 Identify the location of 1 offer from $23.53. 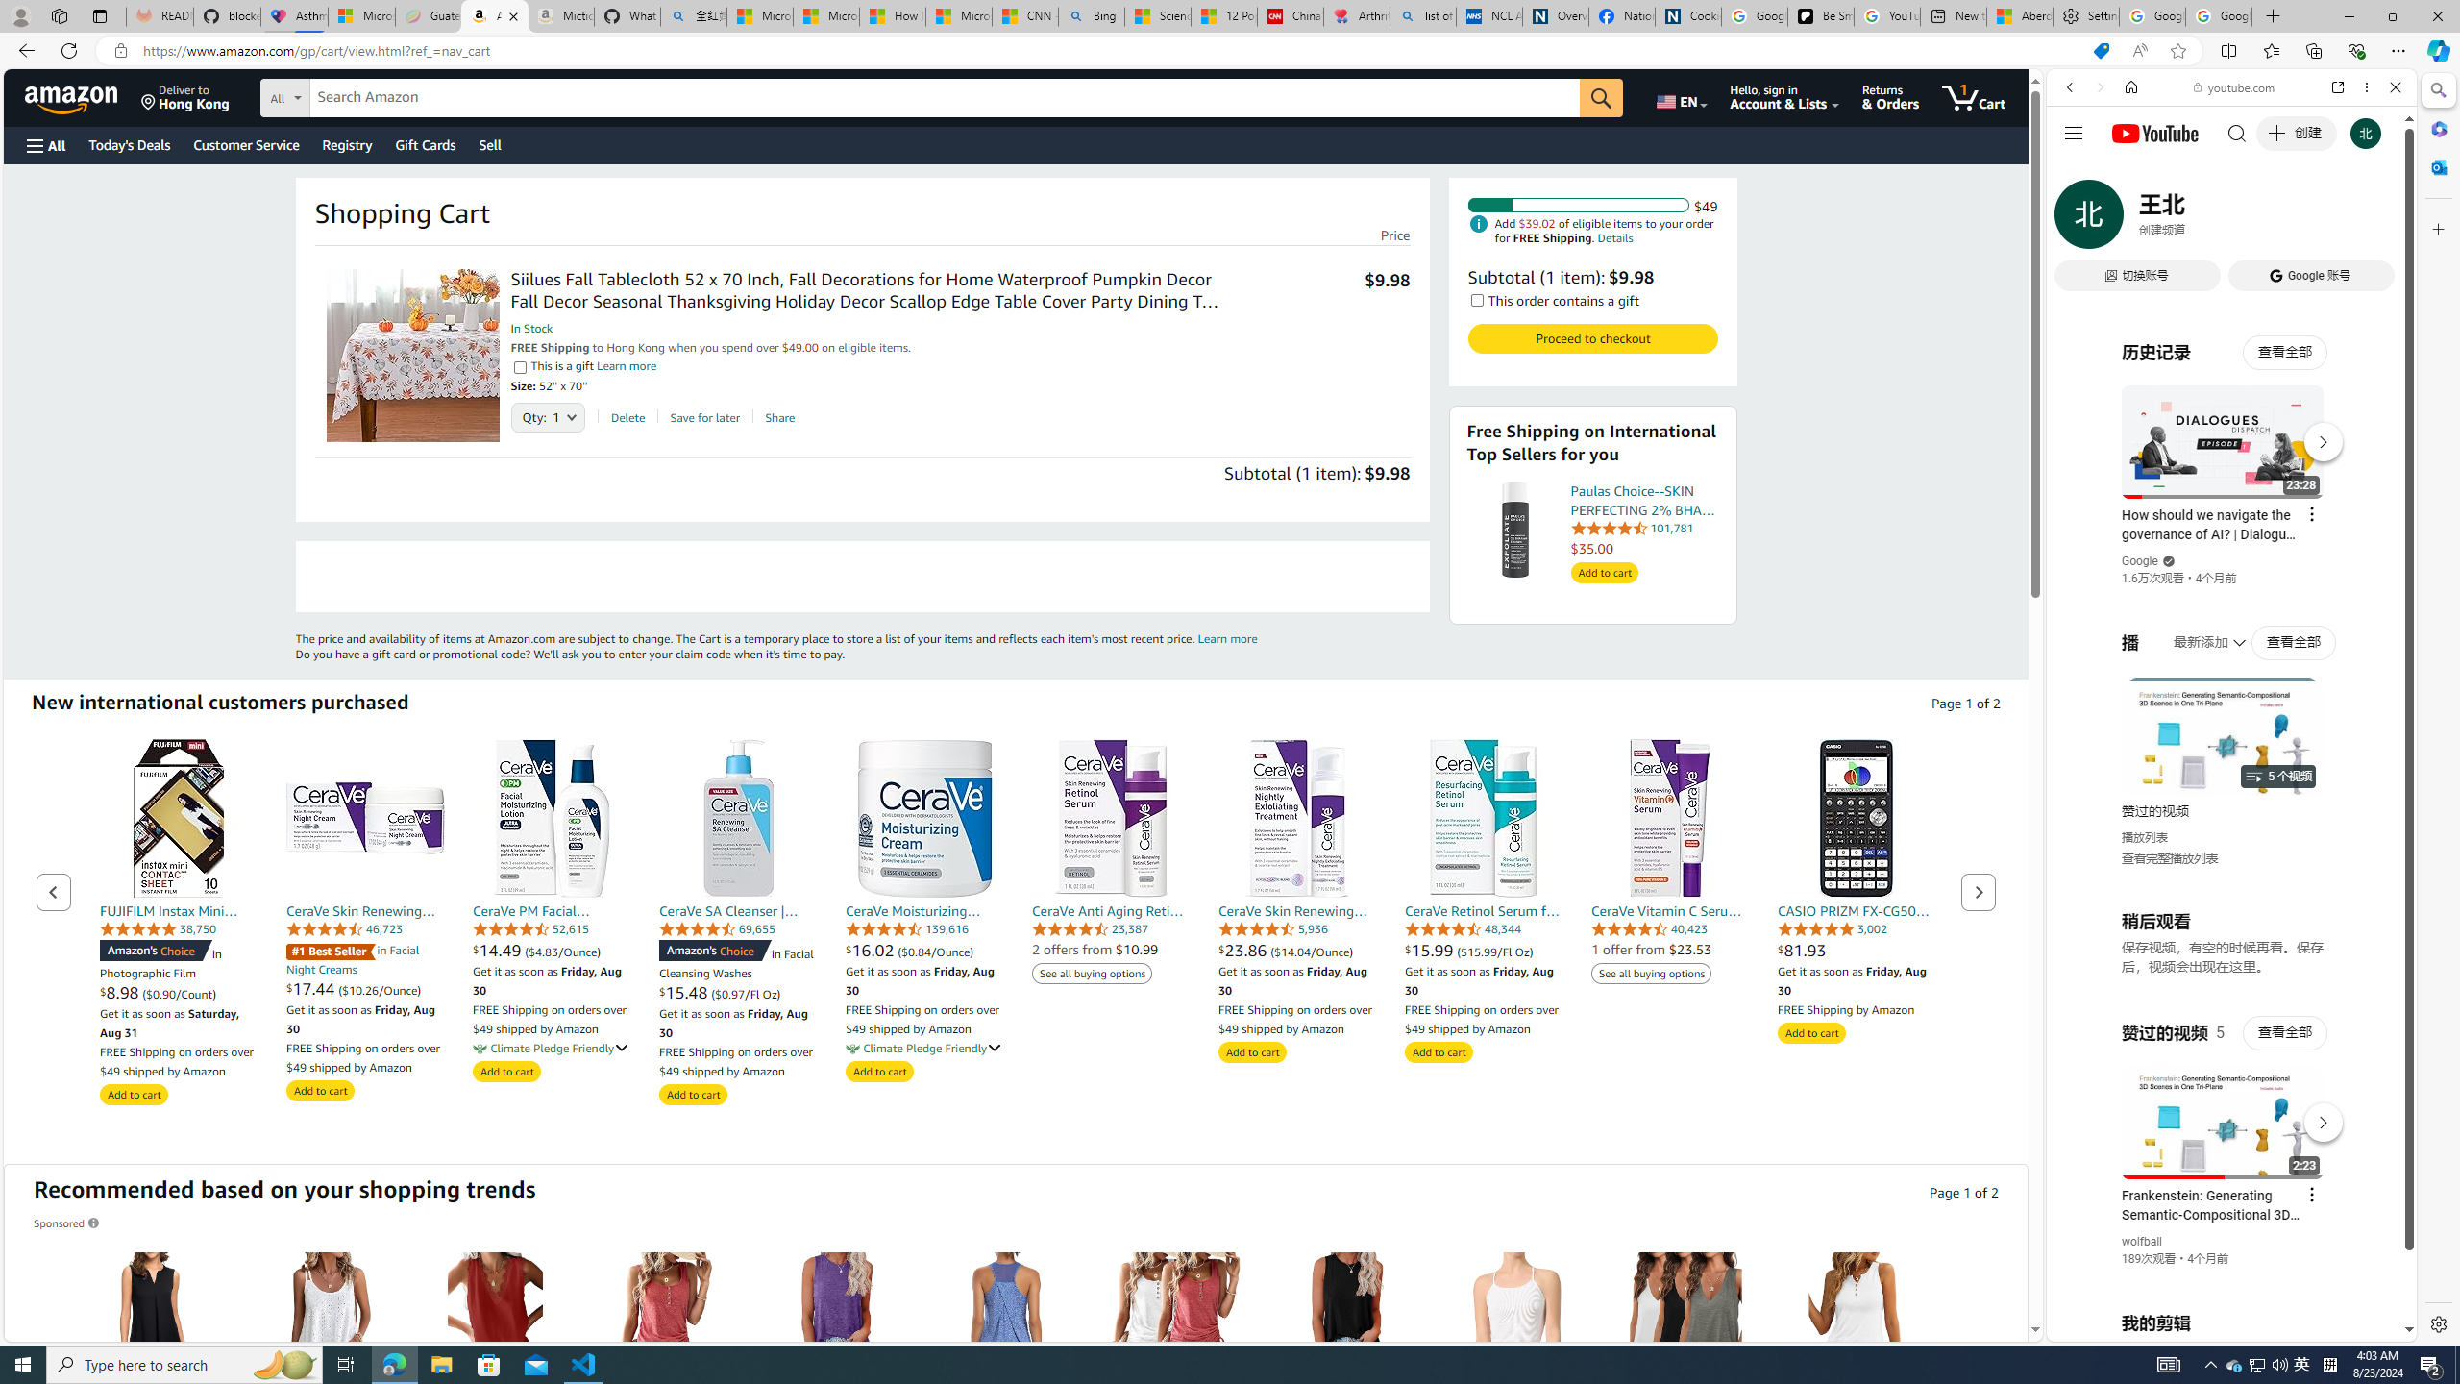
(1651, 950).